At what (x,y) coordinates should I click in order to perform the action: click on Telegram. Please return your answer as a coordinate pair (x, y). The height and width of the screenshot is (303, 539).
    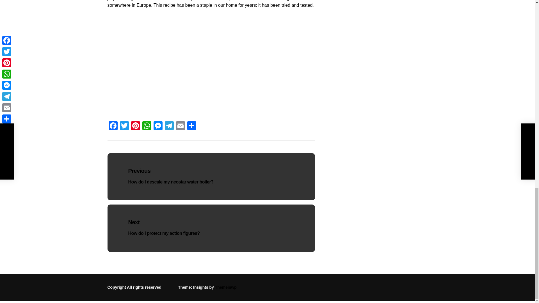
    Looking at the image, I should click on (169, 126).